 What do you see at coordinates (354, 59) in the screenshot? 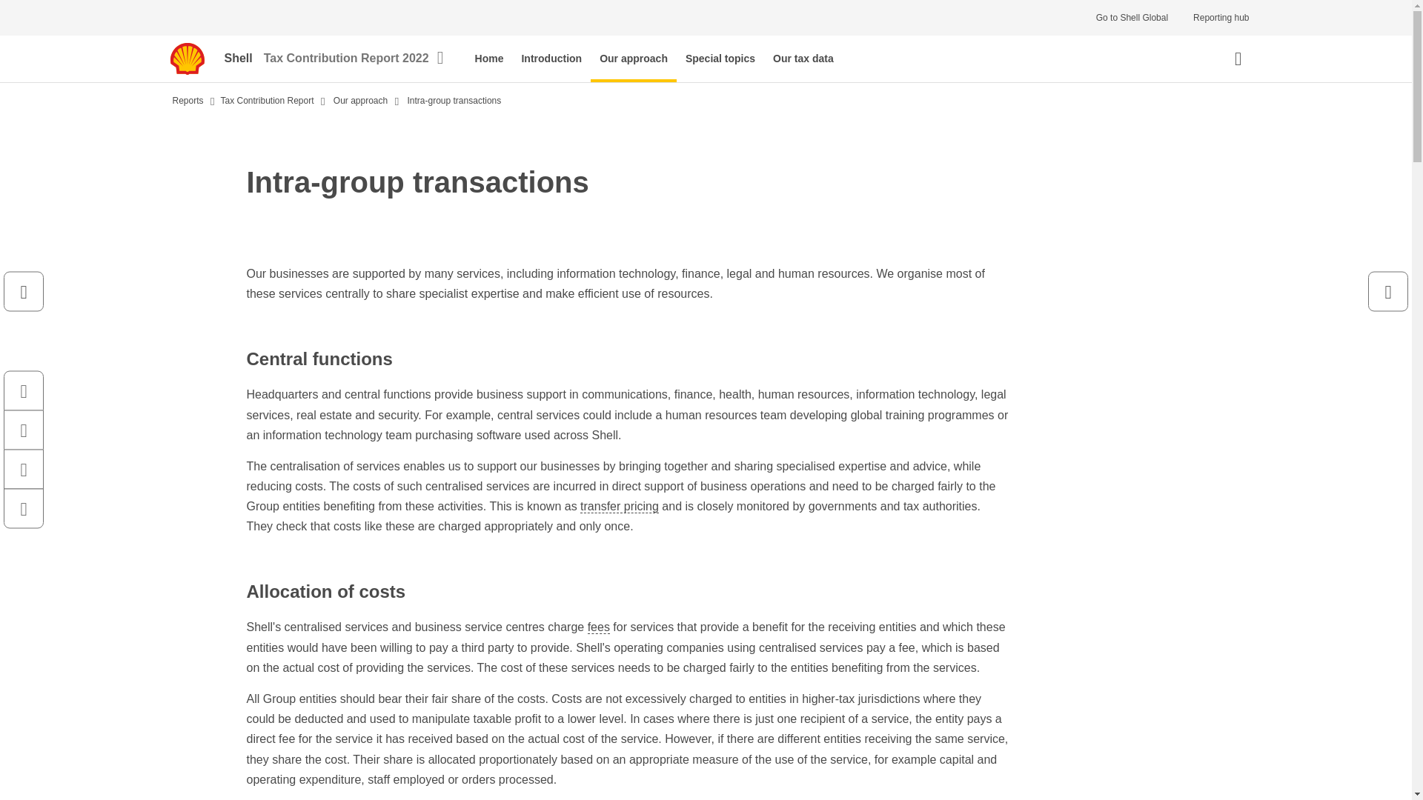
I see `Tax Contribution Report 2022` at bounding box center [354, 59].